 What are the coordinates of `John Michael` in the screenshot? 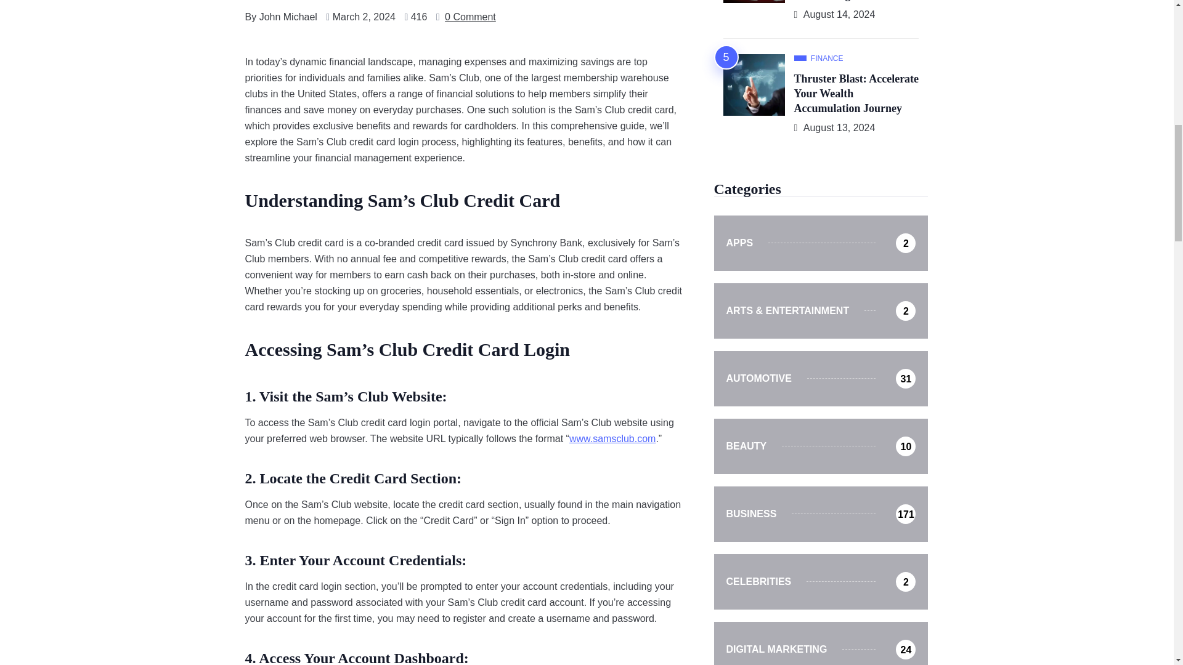 It's located at (288, 17).